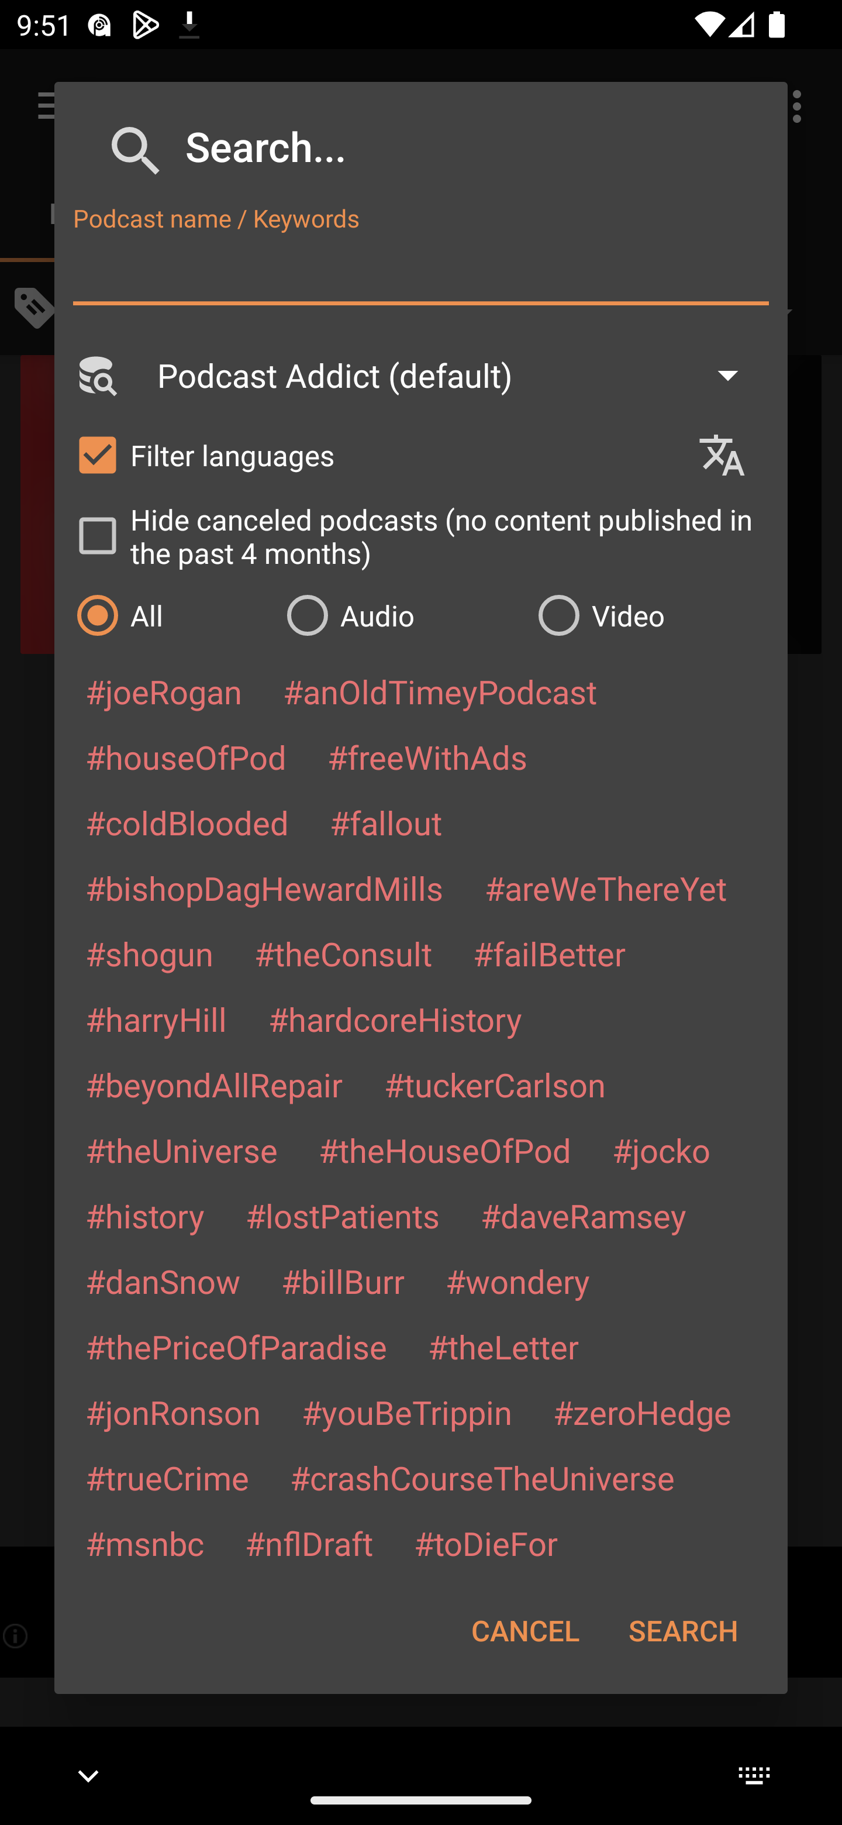 This screenshot has width=842, height=1825. Describe the element at coordinates (427, 757) in the screenshot. I see `#freeWithAds` at that location.